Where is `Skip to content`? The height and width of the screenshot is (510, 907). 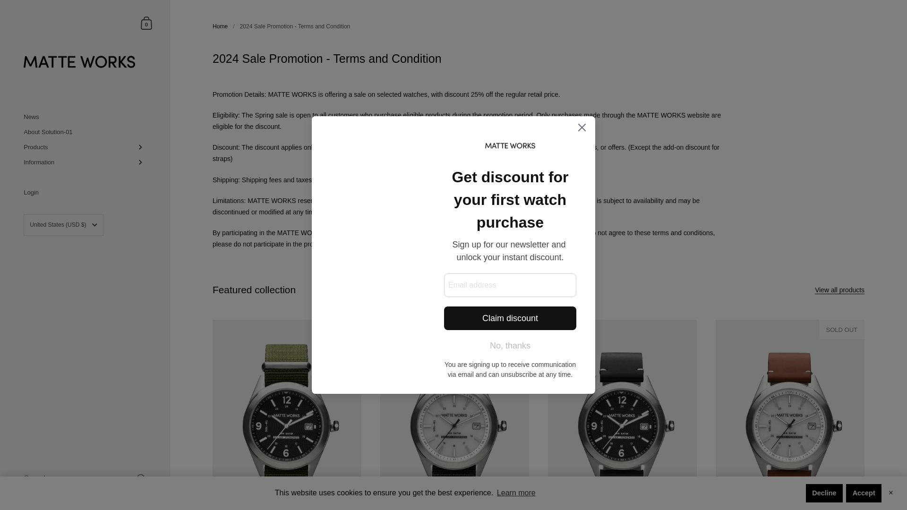
Skip to content is located at coordinates (516, 493).